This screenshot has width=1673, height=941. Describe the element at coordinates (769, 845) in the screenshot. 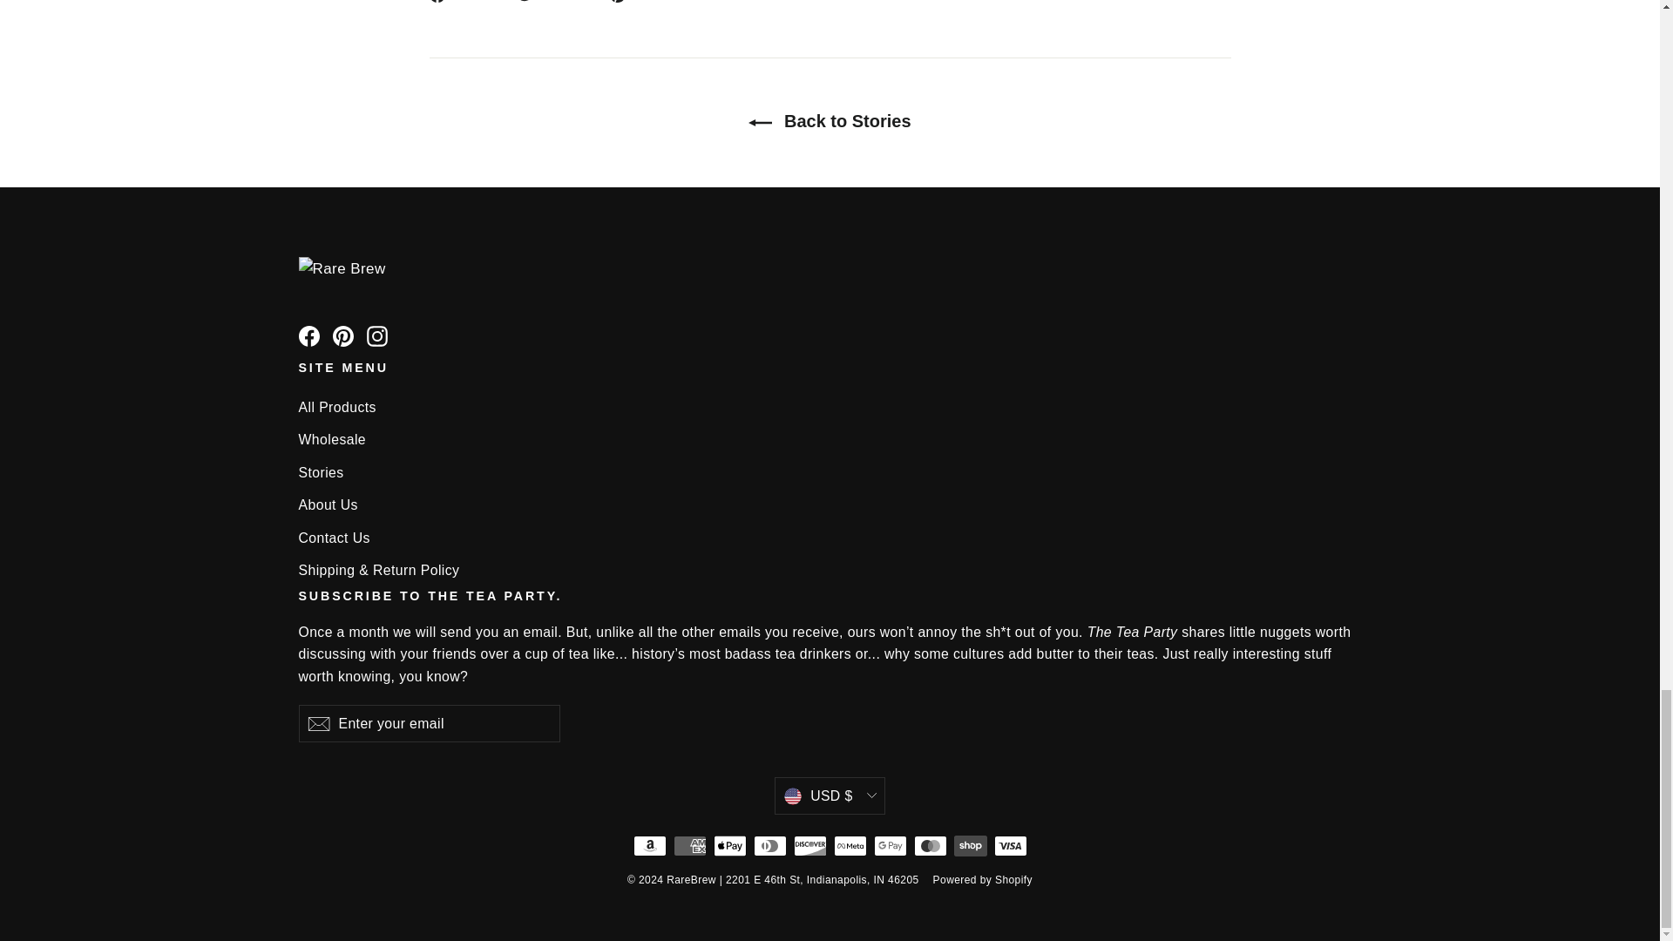

I see `Diners Club` at that location.